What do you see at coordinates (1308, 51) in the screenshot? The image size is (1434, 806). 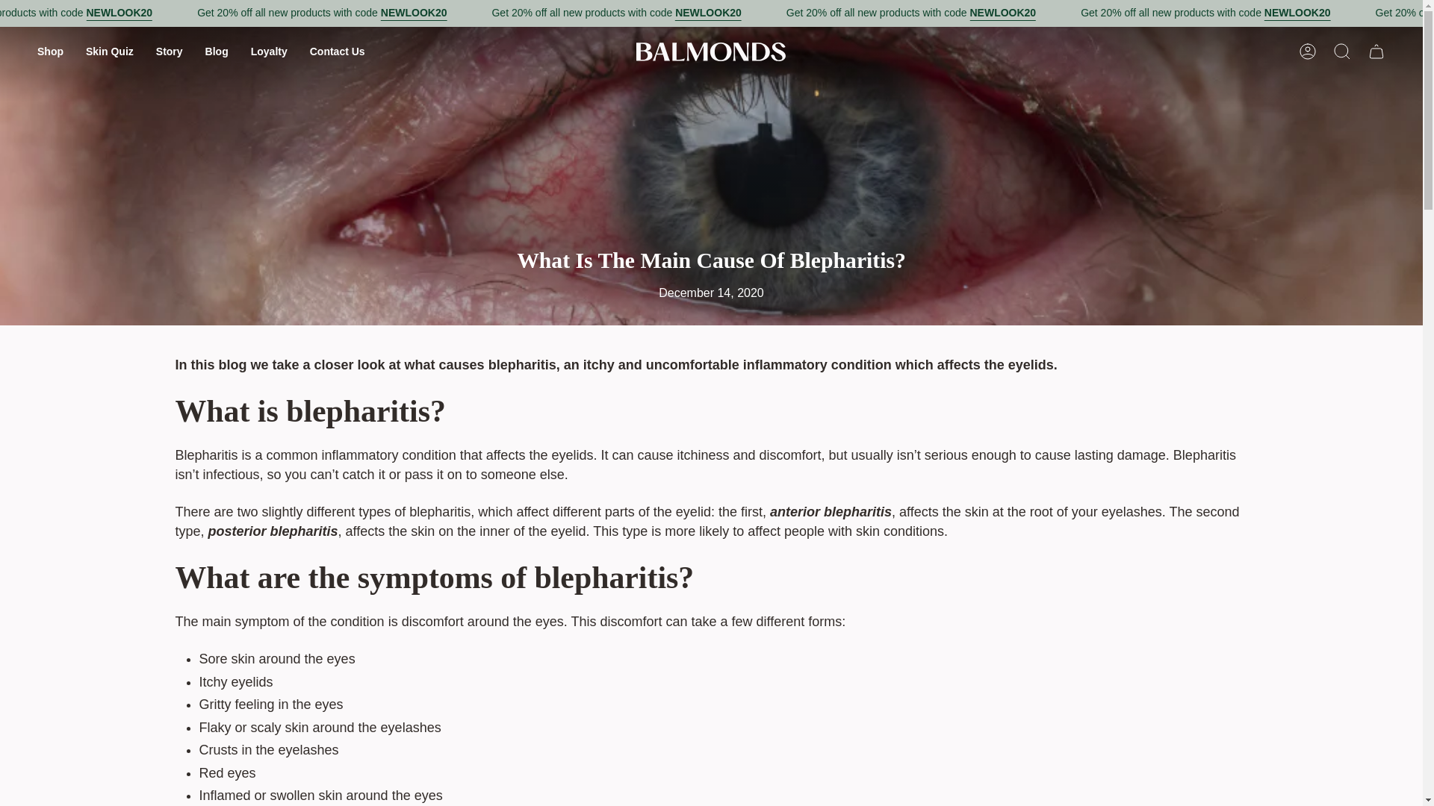 I see `My Account` at bounding box center [1308, 51].